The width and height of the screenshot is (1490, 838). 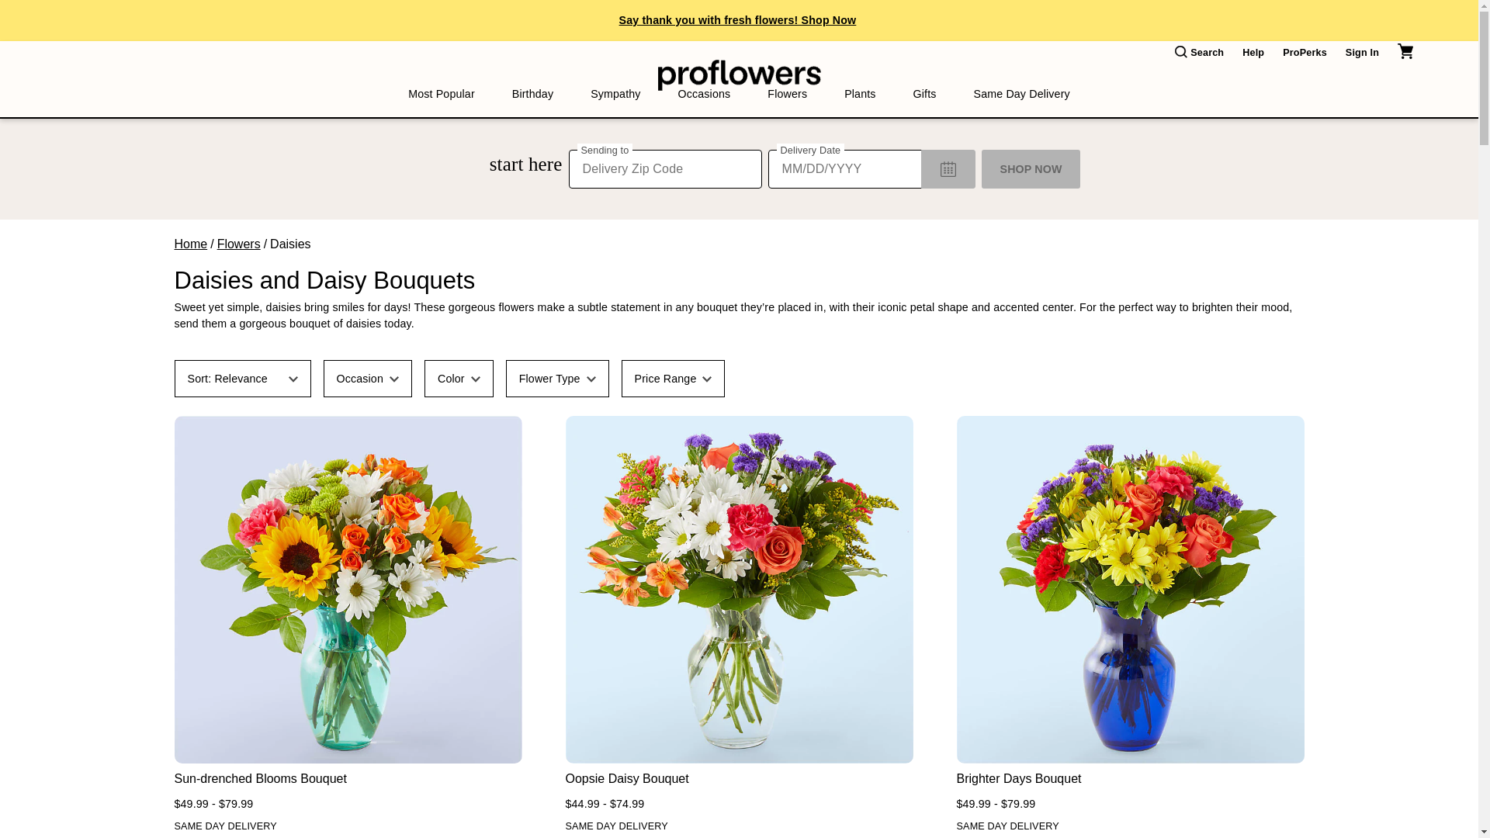 What do you see at coordinates (738, 20) in the screenshot?
I see `Say thank you with fresh flowers! Shop Now` at bounding box center [738, 20].